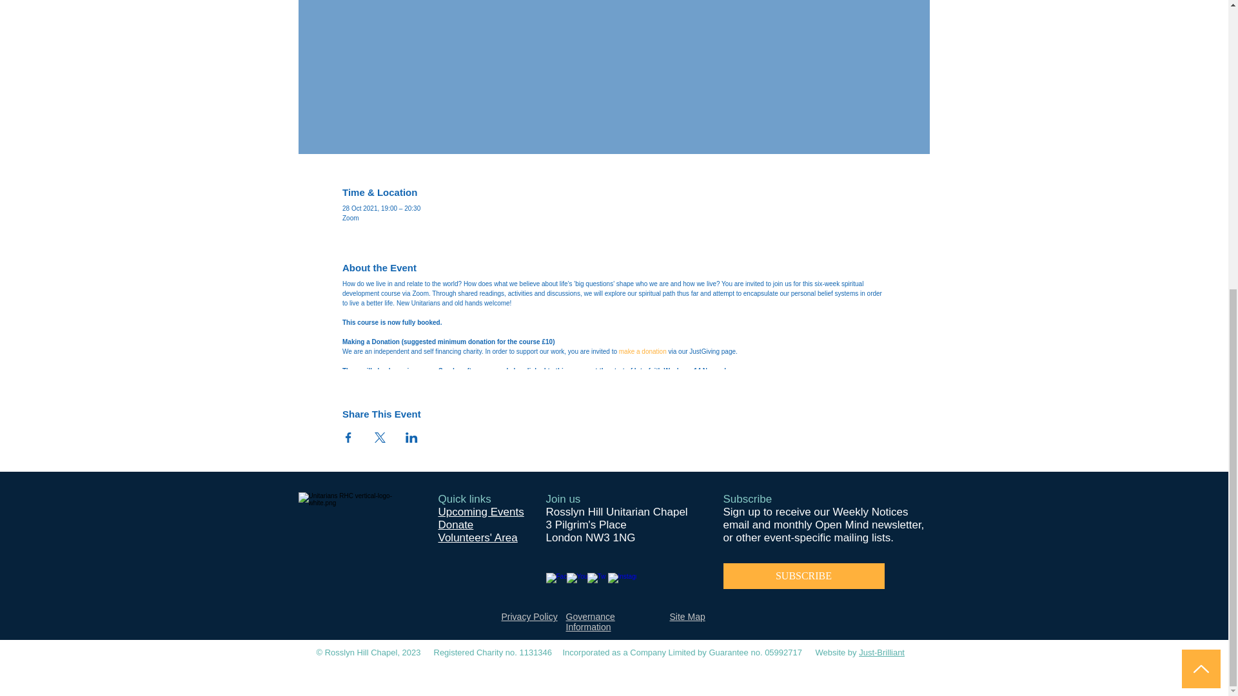 This screenshot has height=696, width=1238. I want to click on Upcoming Events, so click(481, 512).